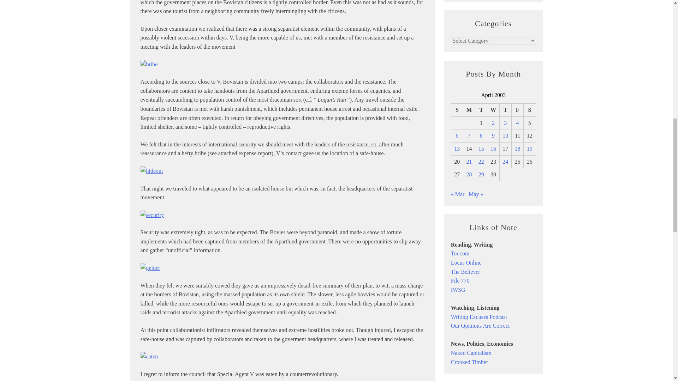 Image resolution: width=678 pixels, height=381 pixels. Describe the element at coordinates (493, 148) in the screenshot. I see `16` at that location.